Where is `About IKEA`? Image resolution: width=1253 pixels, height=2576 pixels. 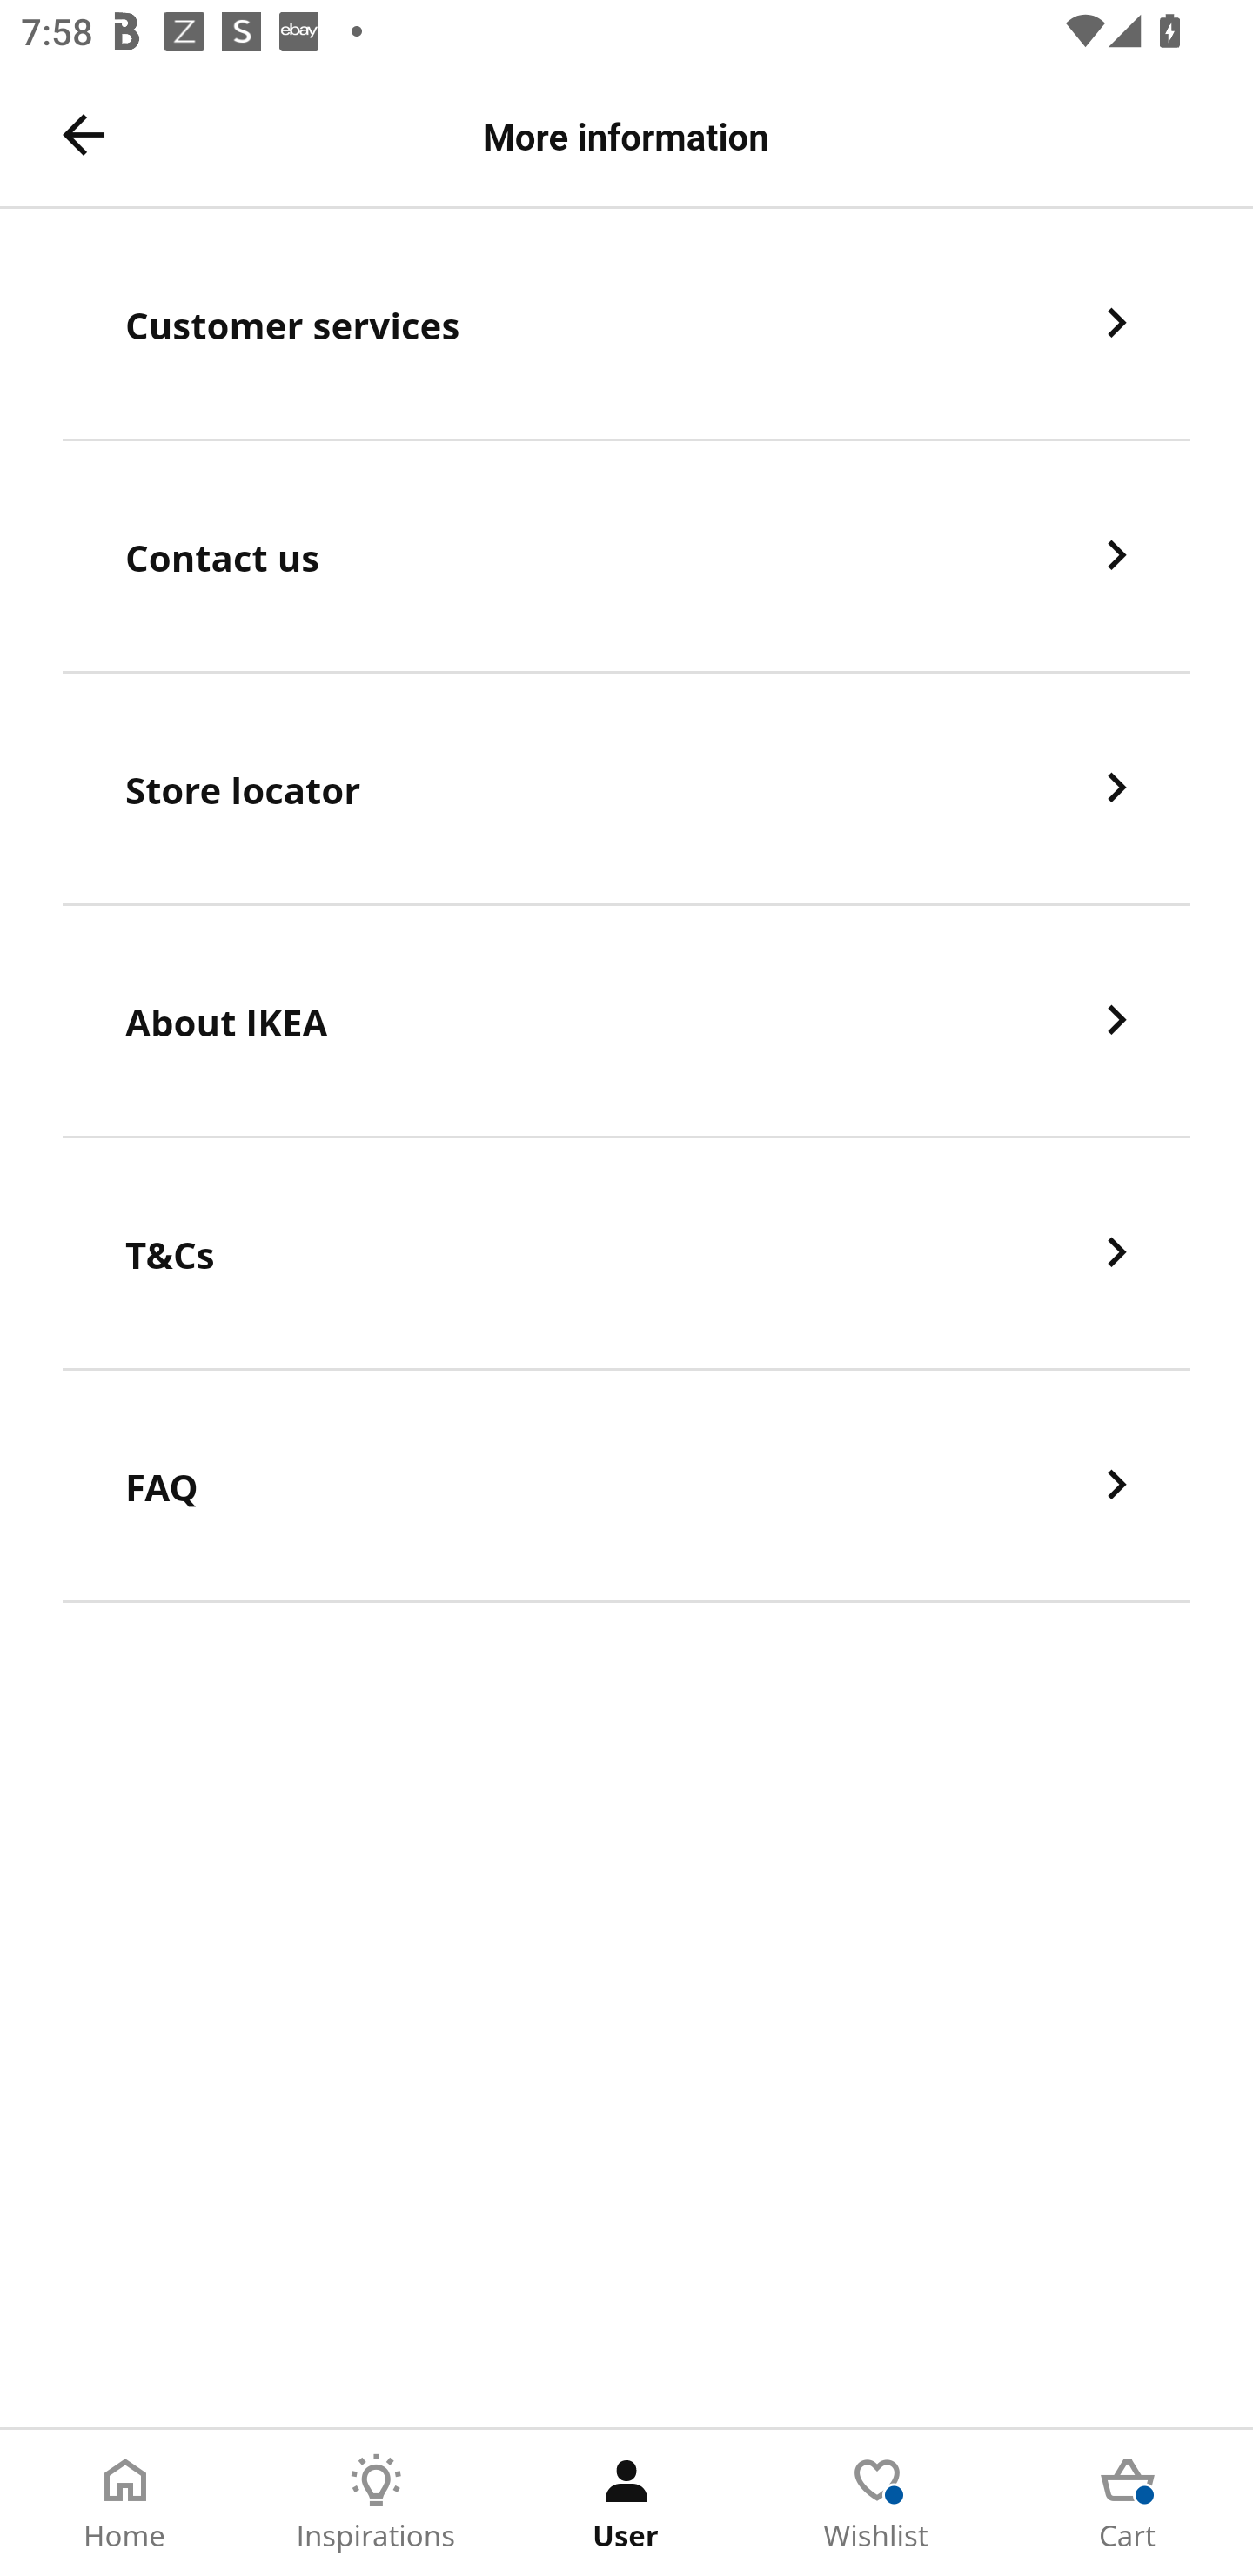
About IKEA is located at coordinates (626, 1022).